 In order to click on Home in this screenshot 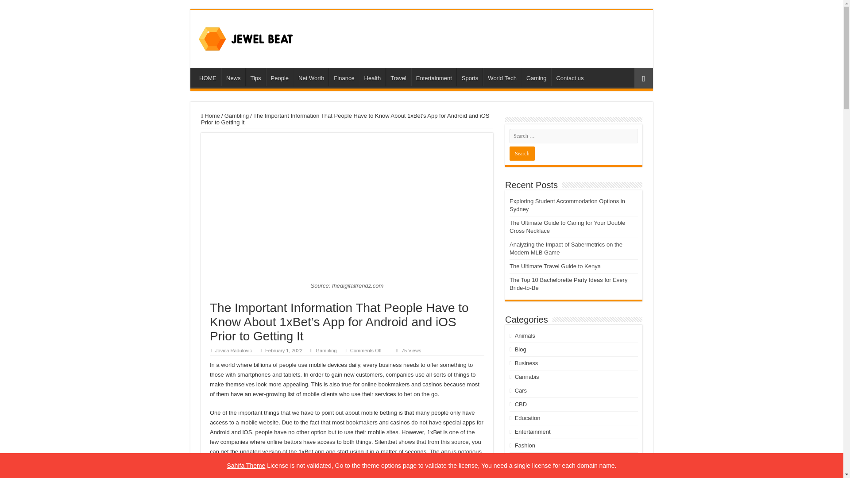, I will do `click(210, 115)`.